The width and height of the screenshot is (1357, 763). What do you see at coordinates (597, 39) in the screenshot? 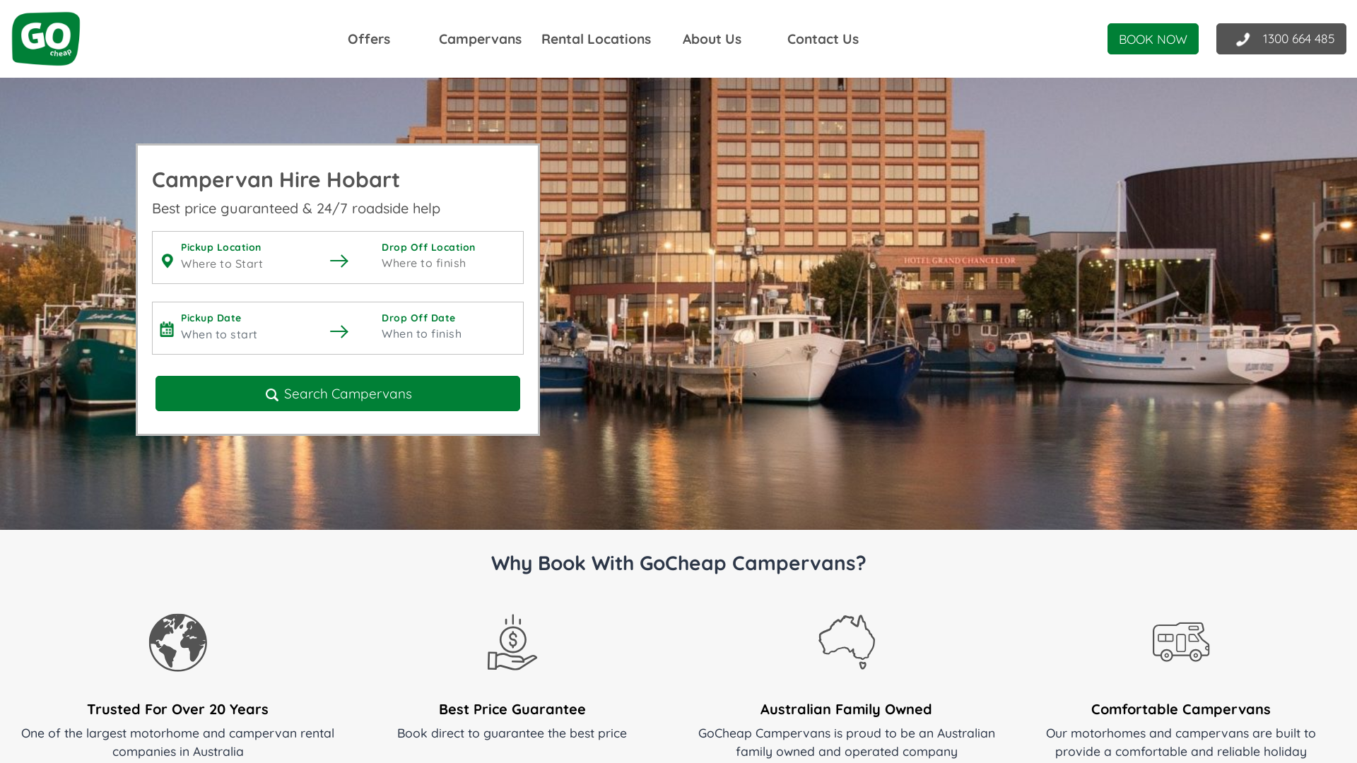
I see `Rental Locations` at bounding box center [597, 39].